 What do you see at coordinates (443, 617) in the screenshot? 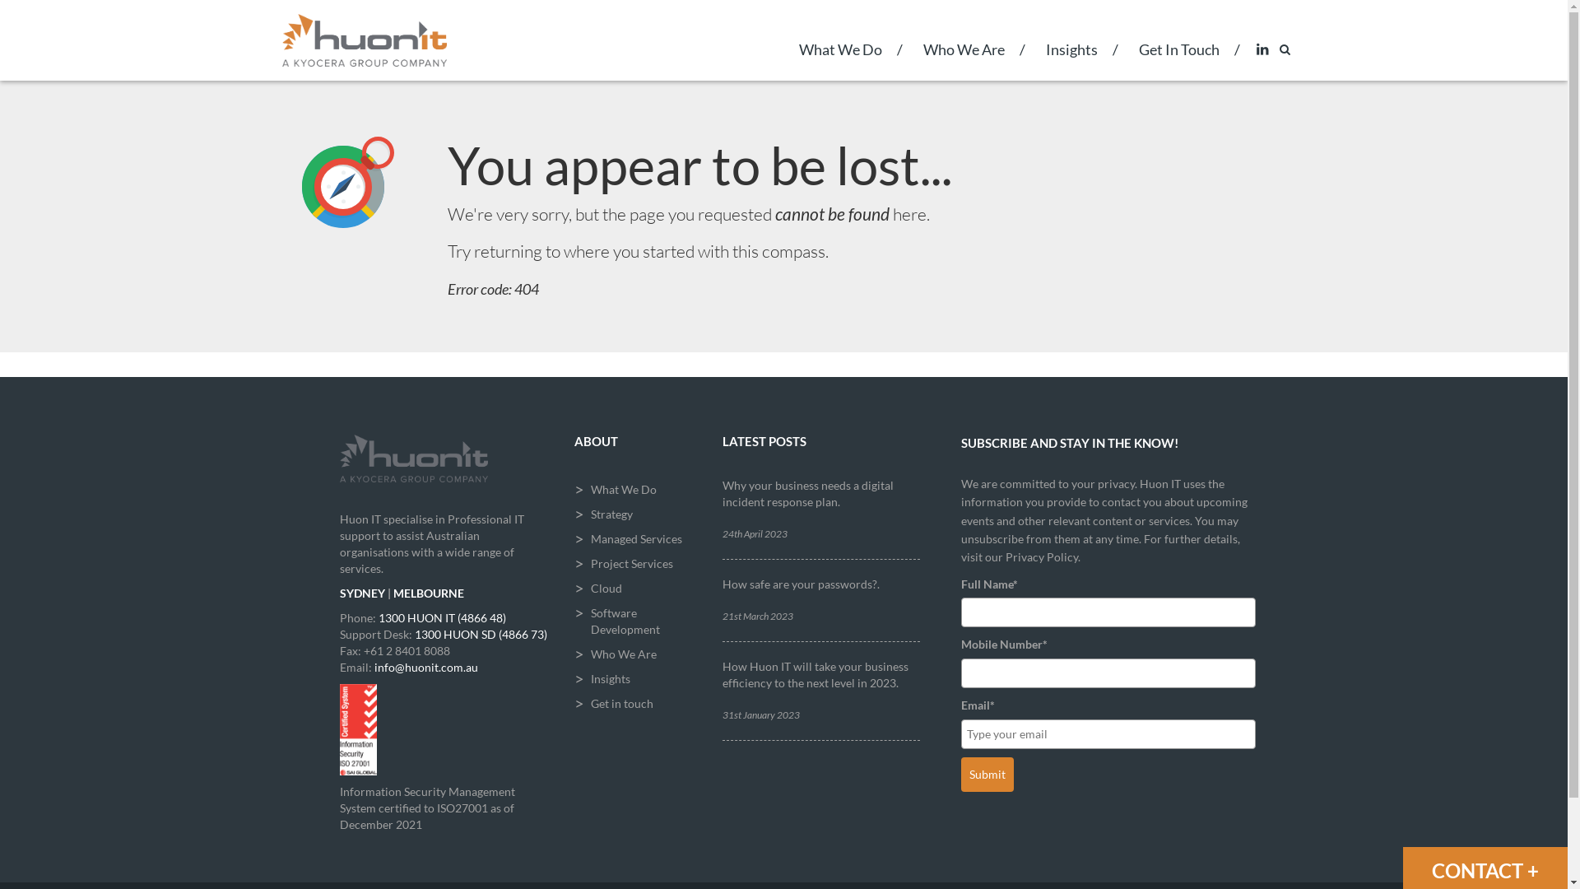
I see `1300 HUON IT (4866 48)` at bounding box center [443, 617].